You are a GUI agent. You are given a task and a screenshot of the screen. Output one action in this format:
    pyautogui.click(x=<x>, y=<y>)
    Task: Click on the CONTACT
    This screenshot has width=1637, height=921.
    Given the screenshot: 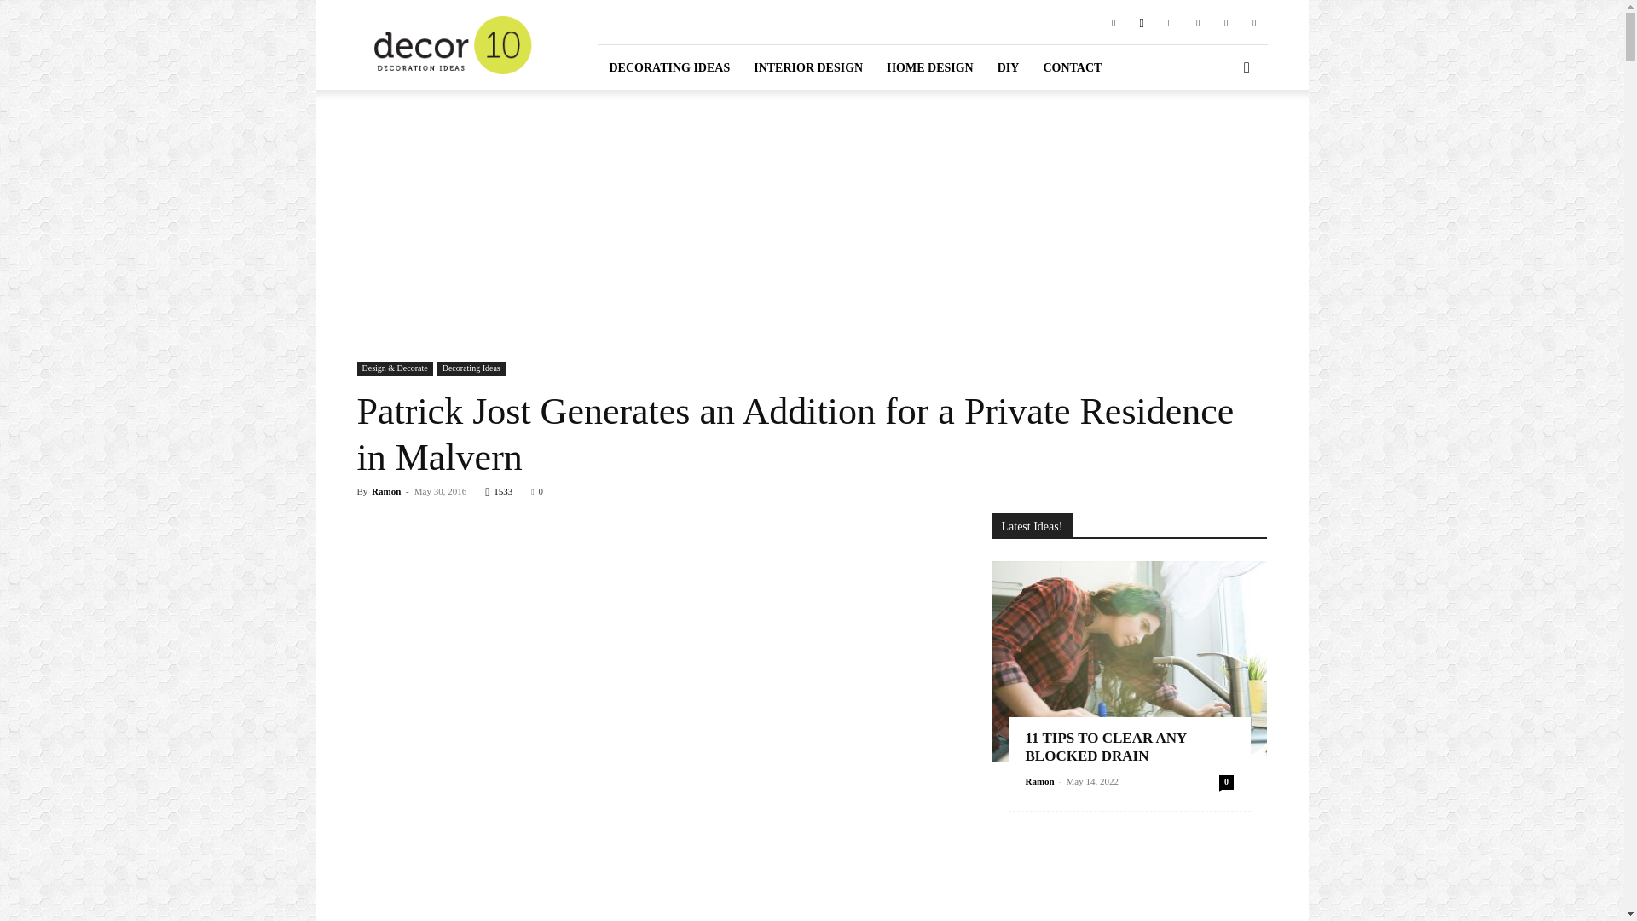 What is the action you would take?
    pyautogui.click(x=1072, y=67)
    